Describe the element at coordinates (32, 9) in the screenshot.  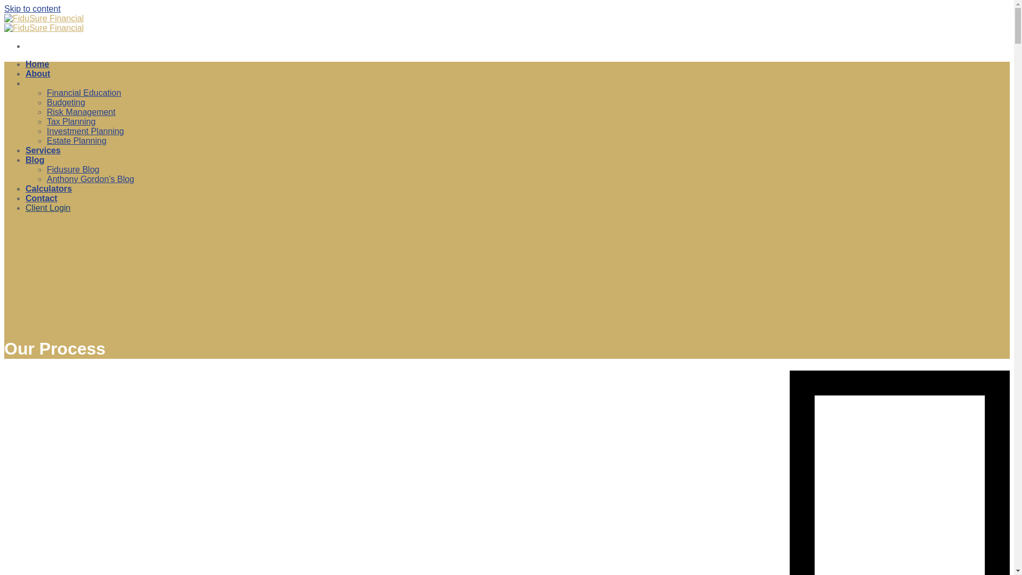
I see `Skip to content` at that location.